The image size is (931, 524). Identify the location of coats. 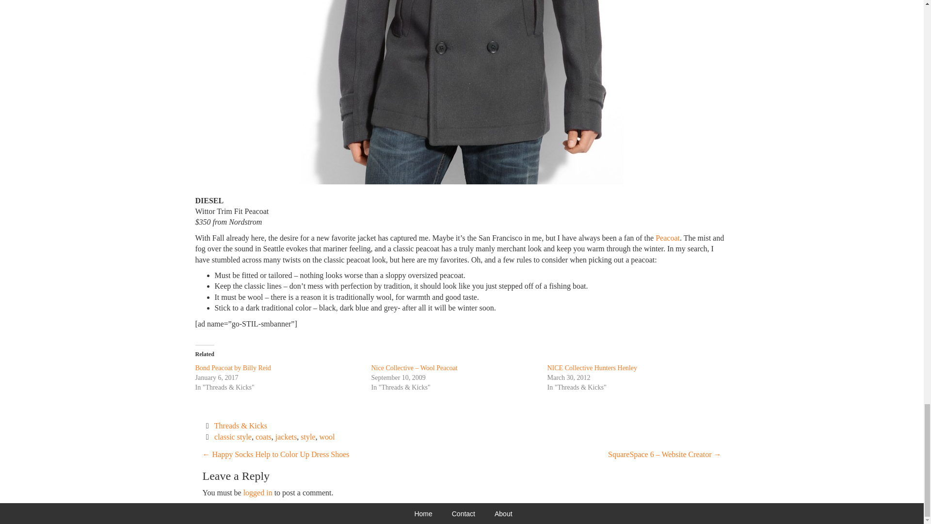
(263, 437).